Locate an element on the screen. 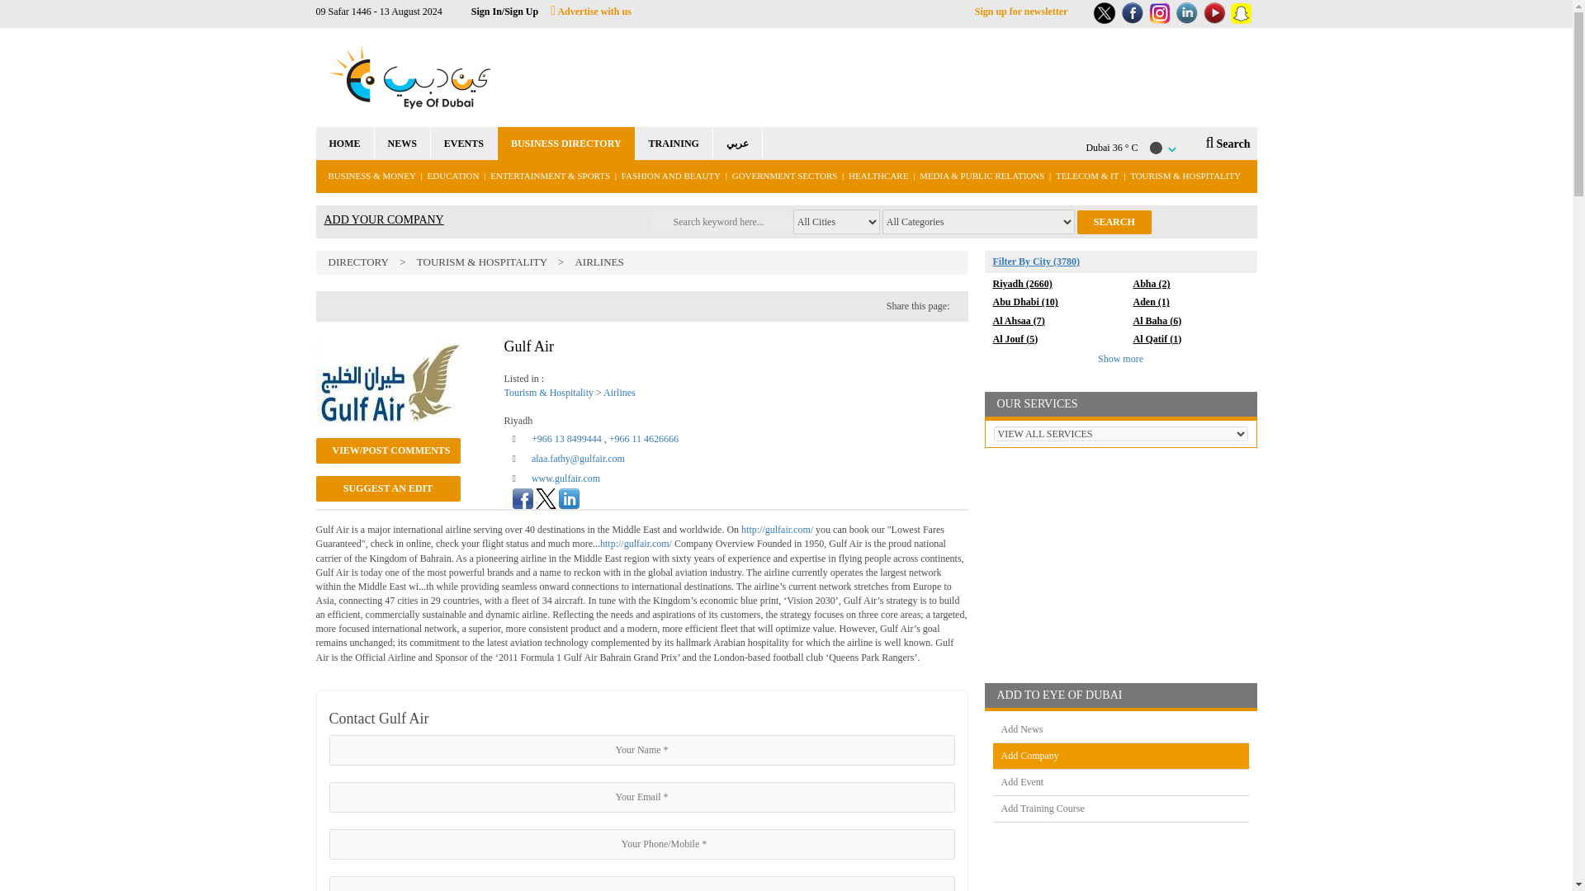 Image resolution: width=1585 pixels, height=891 pixels. EVENTS is located at coordinates (464, 144).